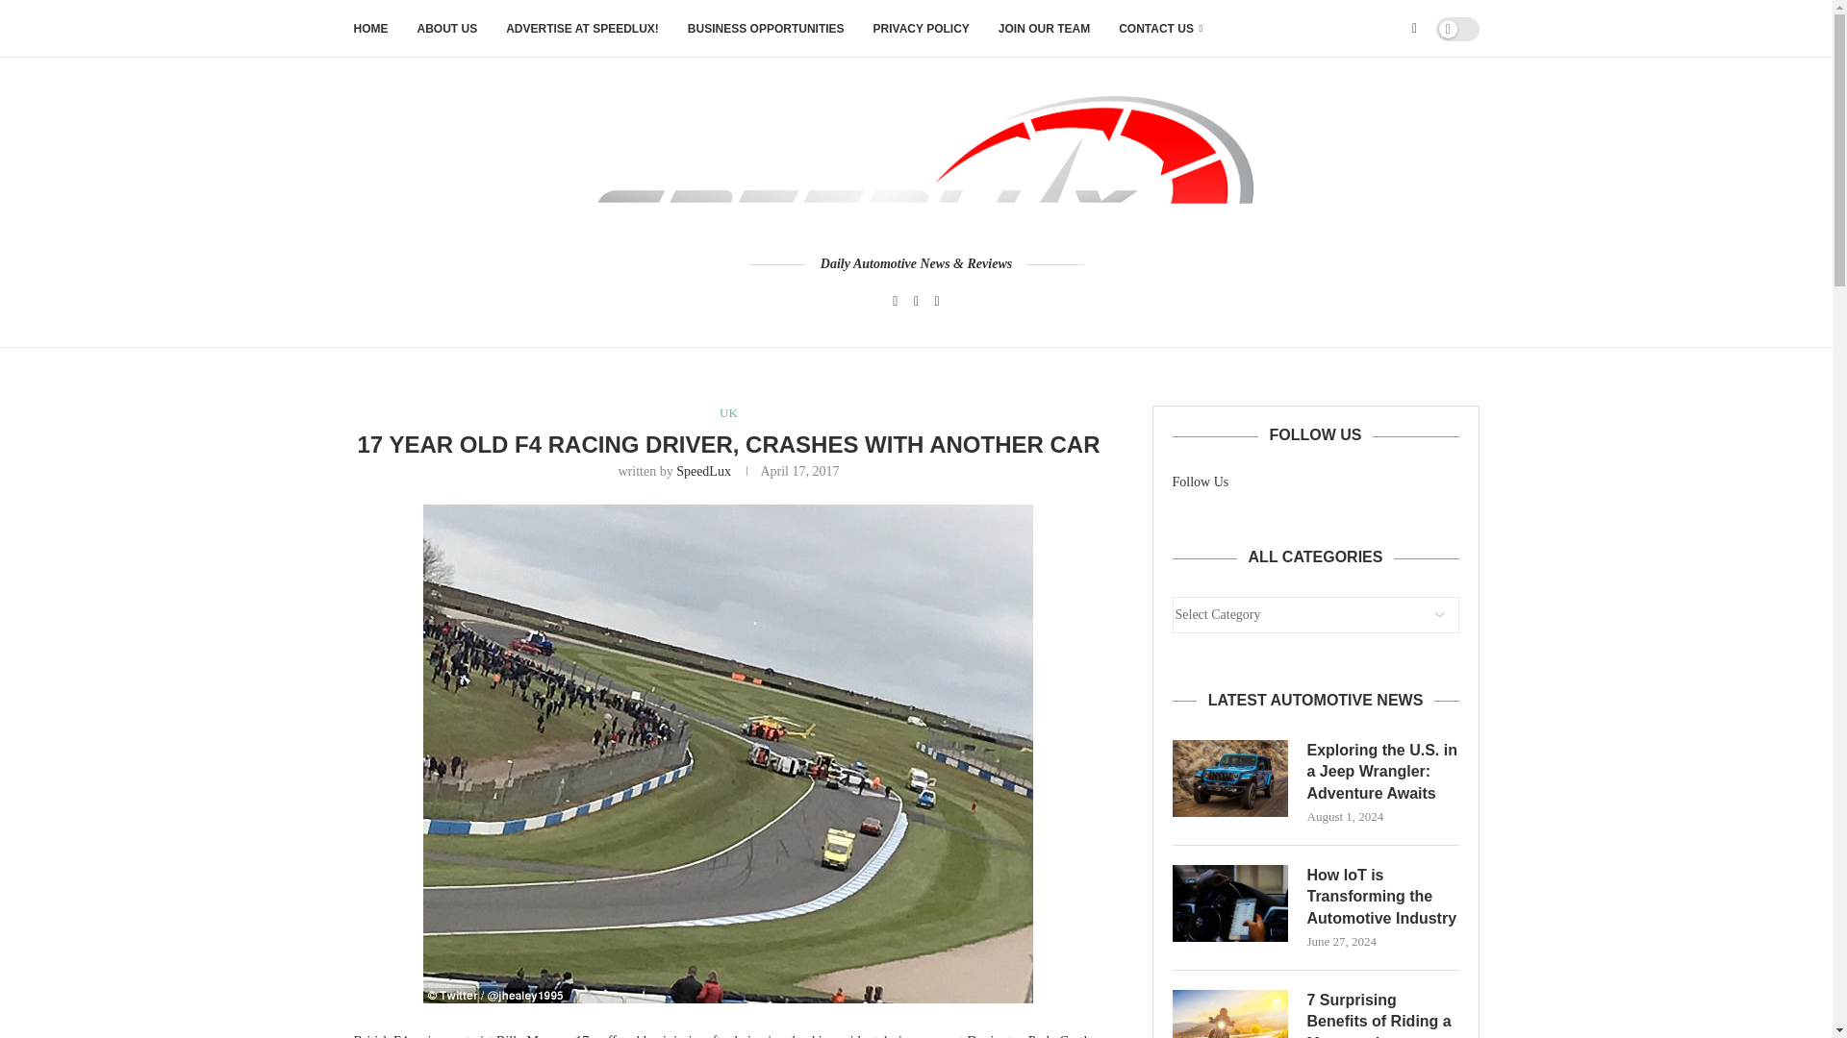  I want to click on ADVERTISE AT SPEEDLUX!, so click(583, 29).